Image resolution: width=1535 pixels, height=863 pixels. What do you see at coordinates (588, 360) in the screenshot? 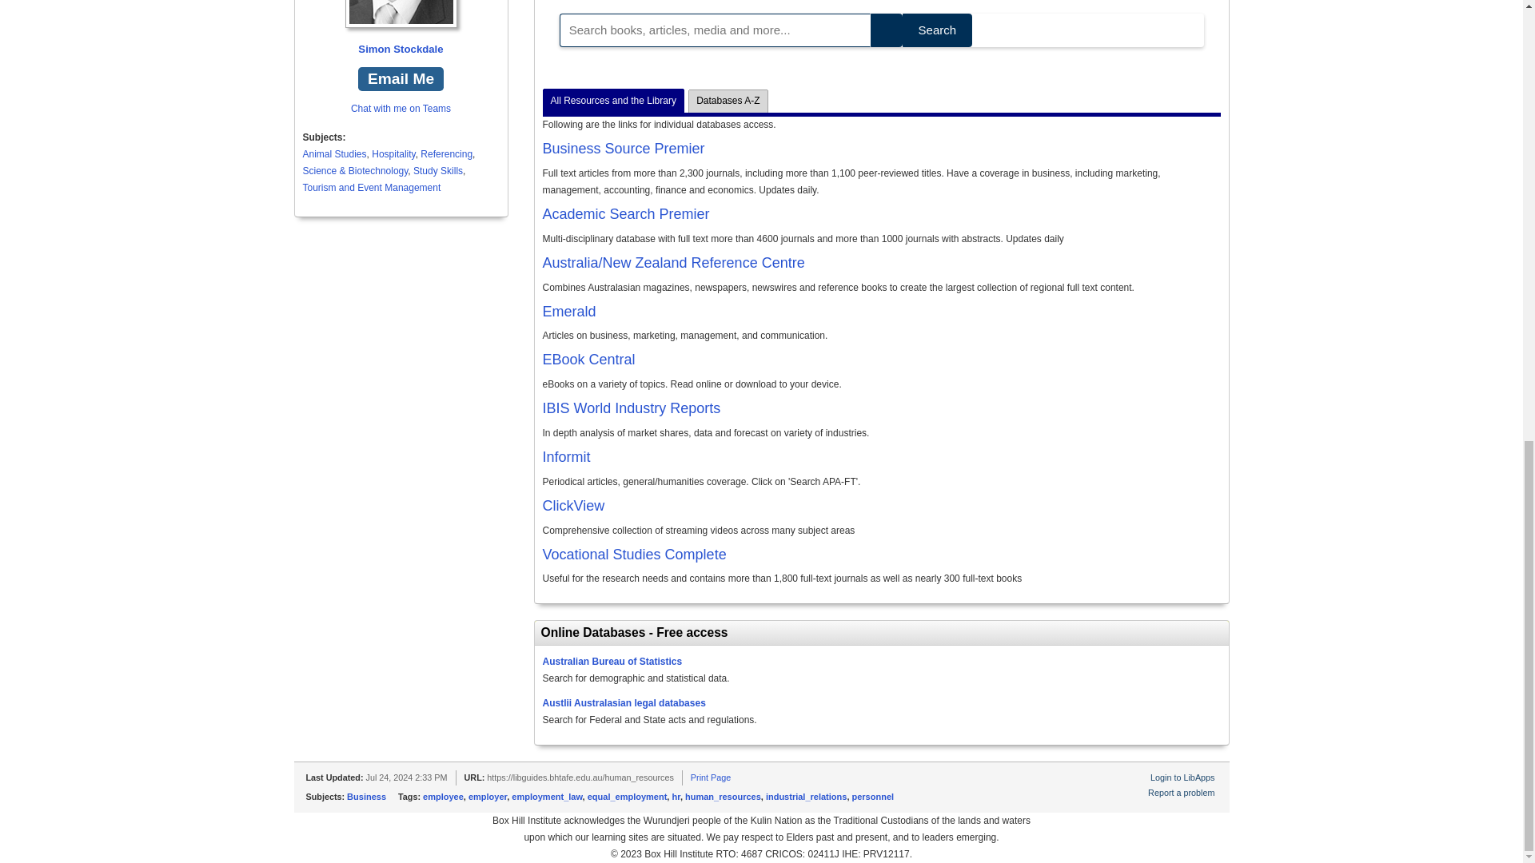
I see `EBL` at bounding box center [588, 360].